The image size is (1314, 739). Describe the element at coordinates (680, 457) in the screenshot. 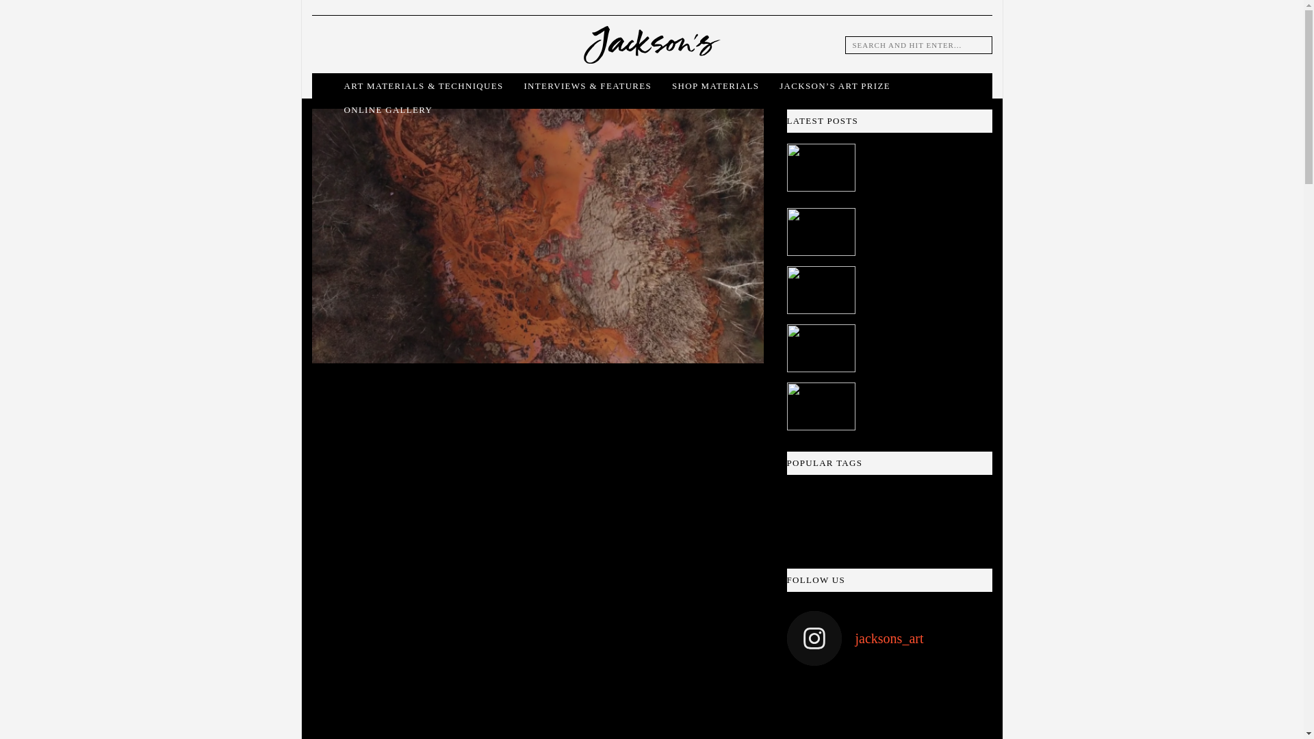

I see `Gamblin` at that location.